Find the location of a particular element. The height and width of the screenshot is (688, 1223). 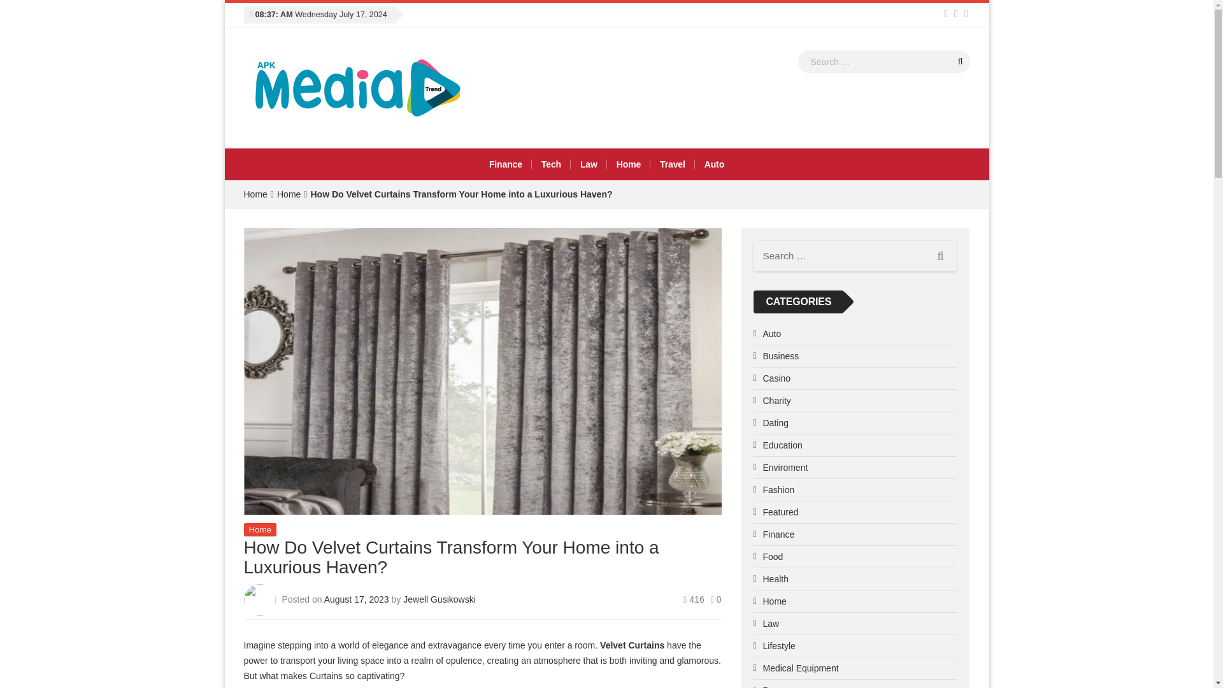

Auto is located at coordinates (714, 164).